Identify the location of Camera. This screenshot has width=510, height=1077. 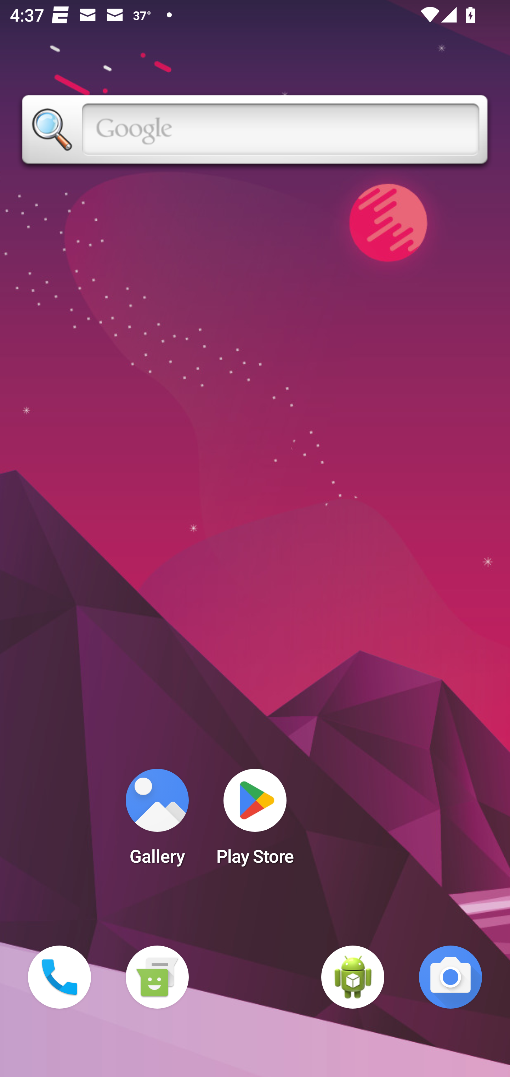
(450, 977).